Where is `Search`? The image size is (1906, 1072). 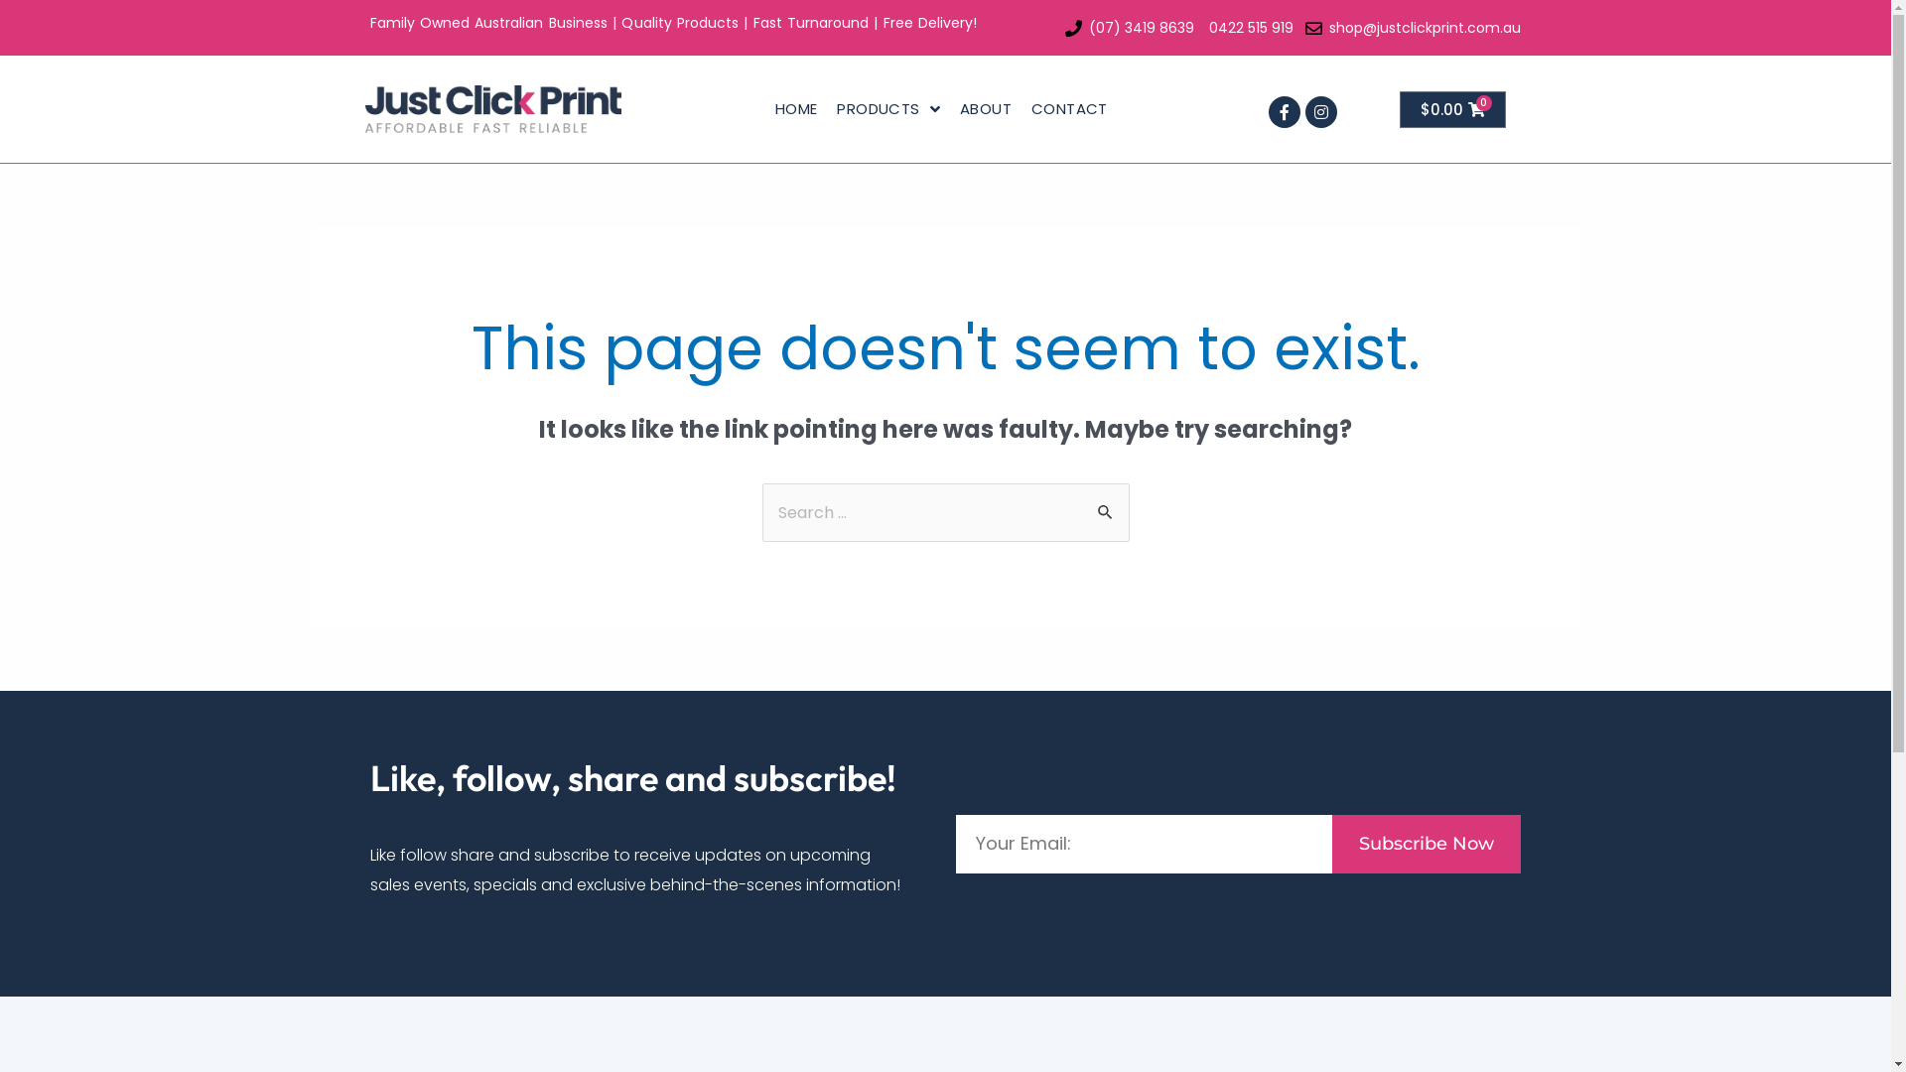
Search is located at coordinates (1106, 504).